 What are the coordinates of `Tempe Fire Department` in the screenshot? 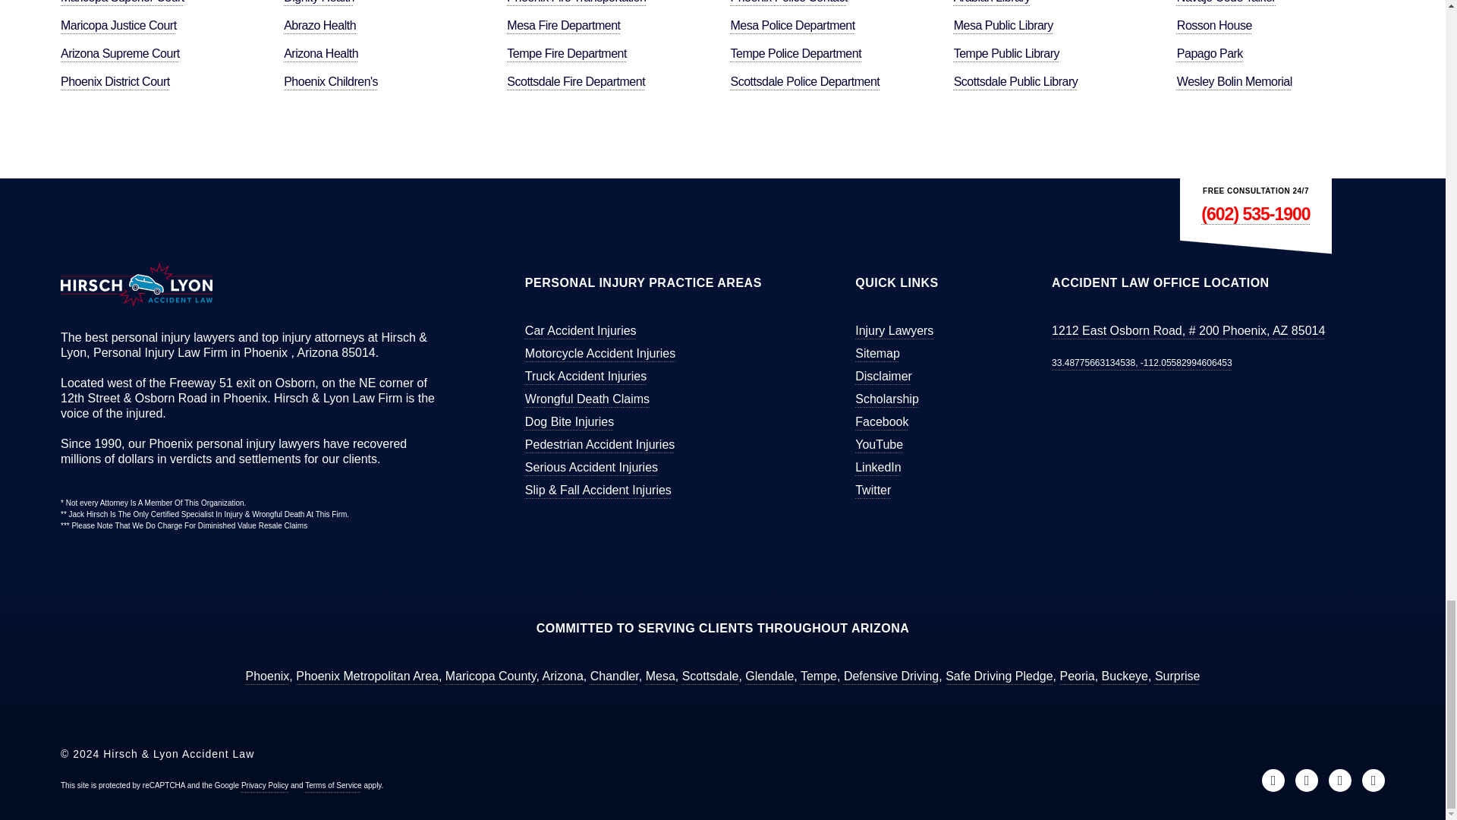 It's located at (566, 52).